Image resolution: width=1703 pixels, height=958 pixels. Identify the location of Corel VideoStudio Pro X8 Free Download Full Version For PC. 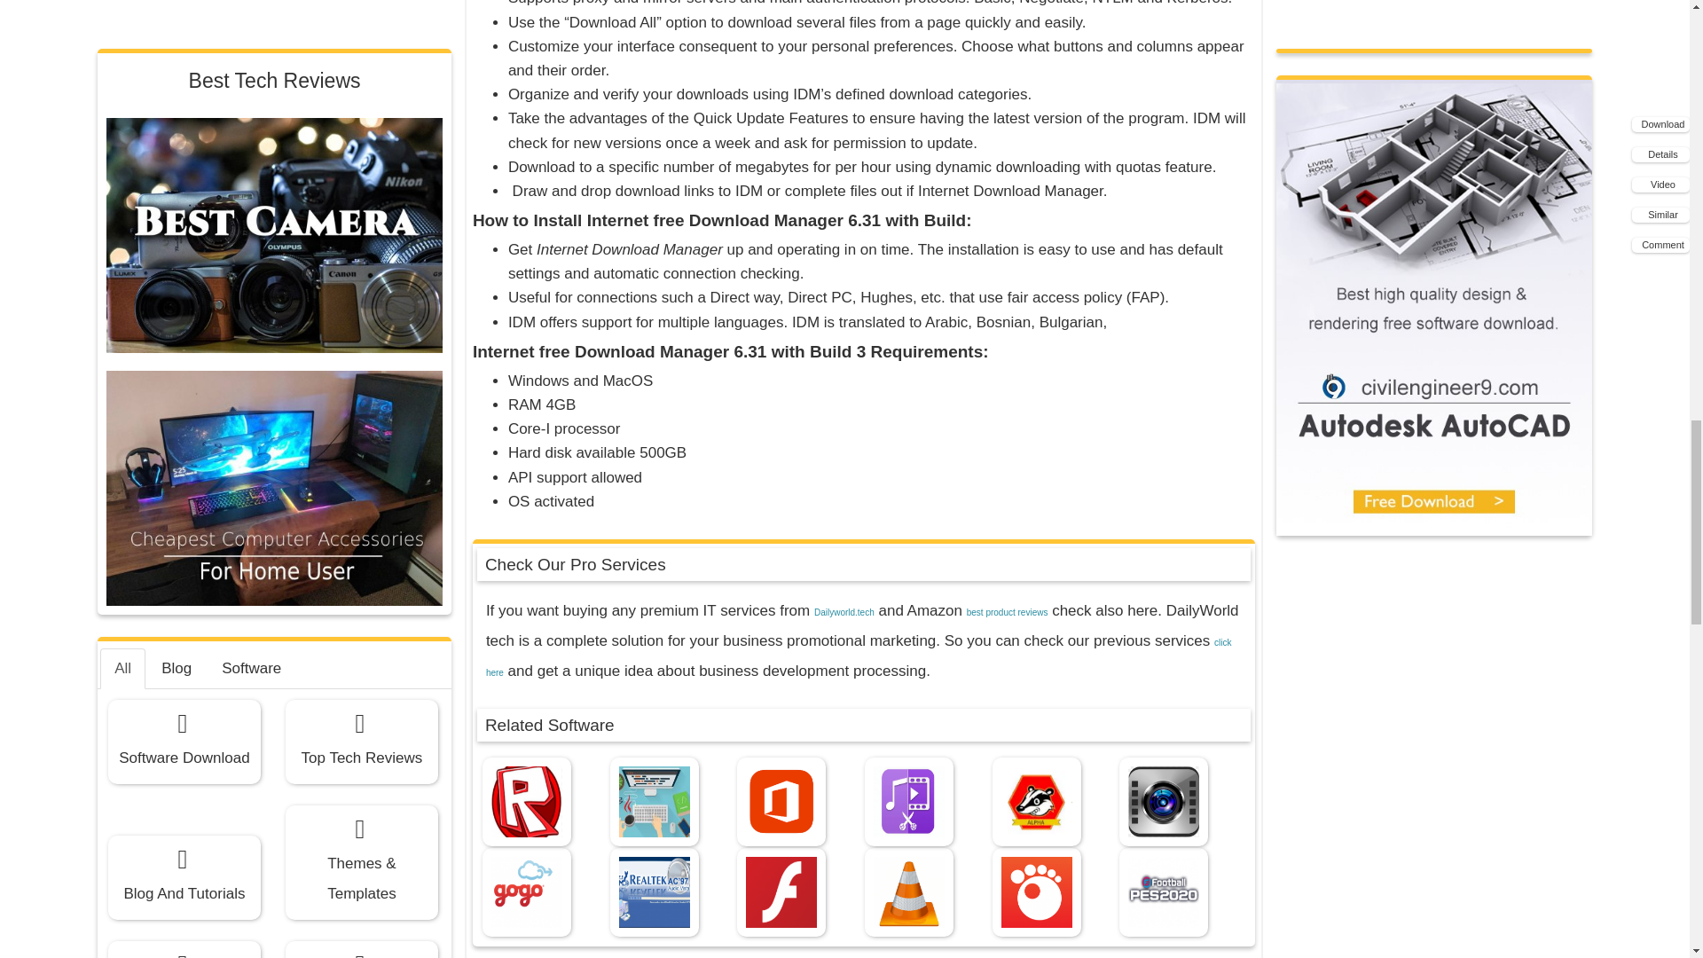
(1164, 802).